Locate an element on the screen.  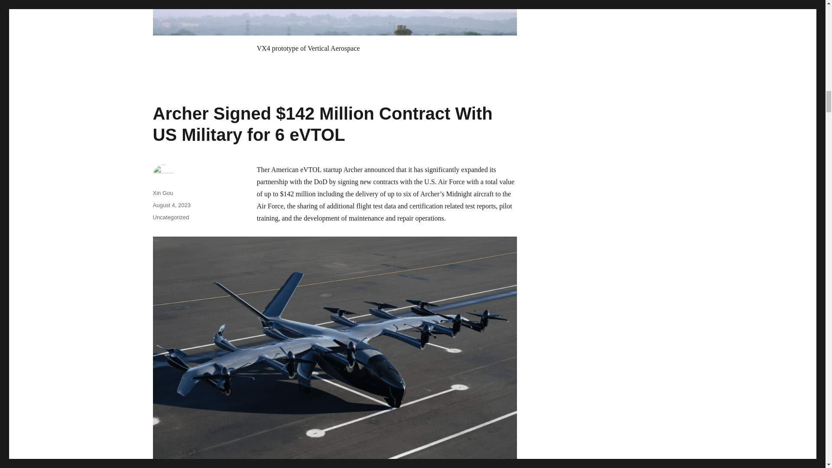
August 4, 2023 is located at coordinates (171, 205).